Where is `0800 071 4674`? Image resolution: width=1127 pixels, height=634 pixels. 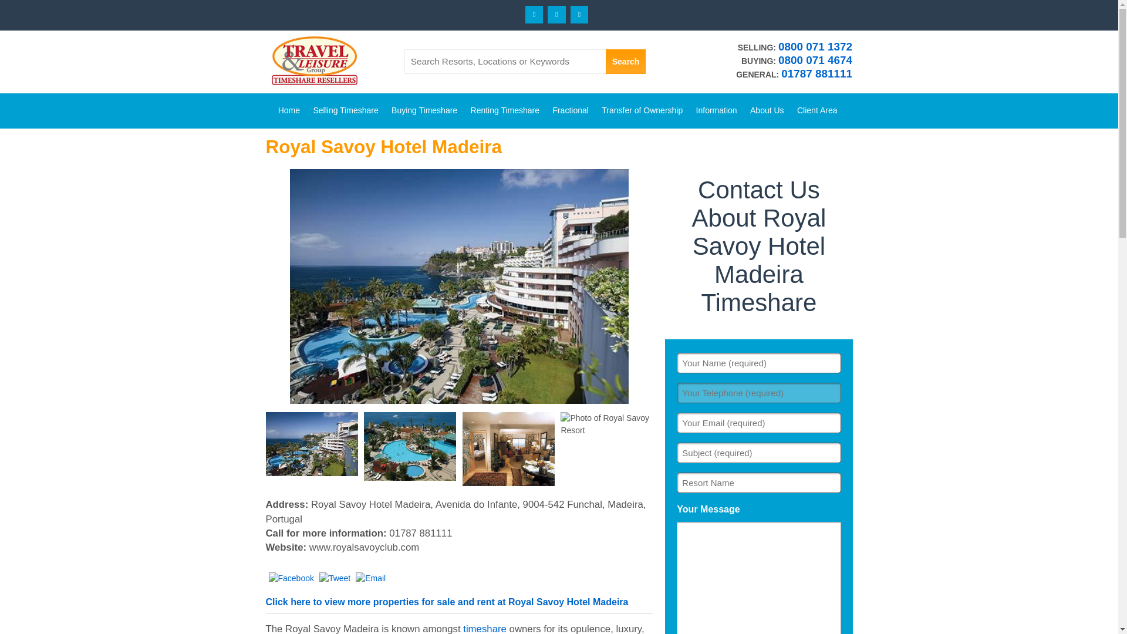 0800 071 4674 is located at coordinates (815, 60).